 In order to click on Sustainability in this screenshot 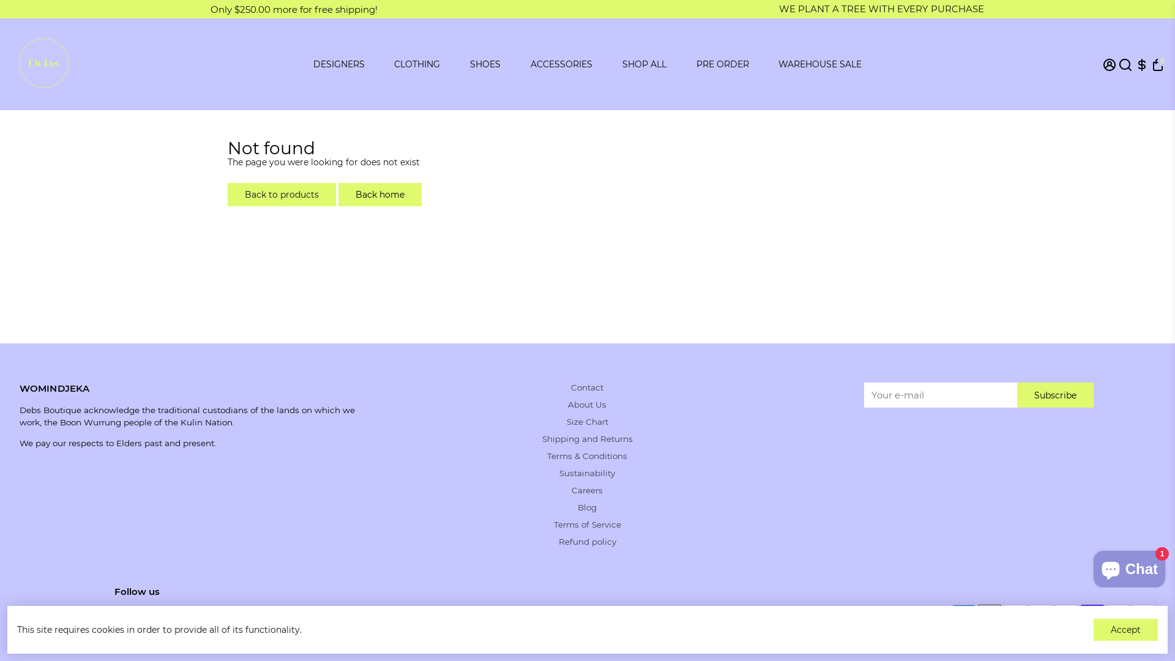, I will do `click(587, 473)`.